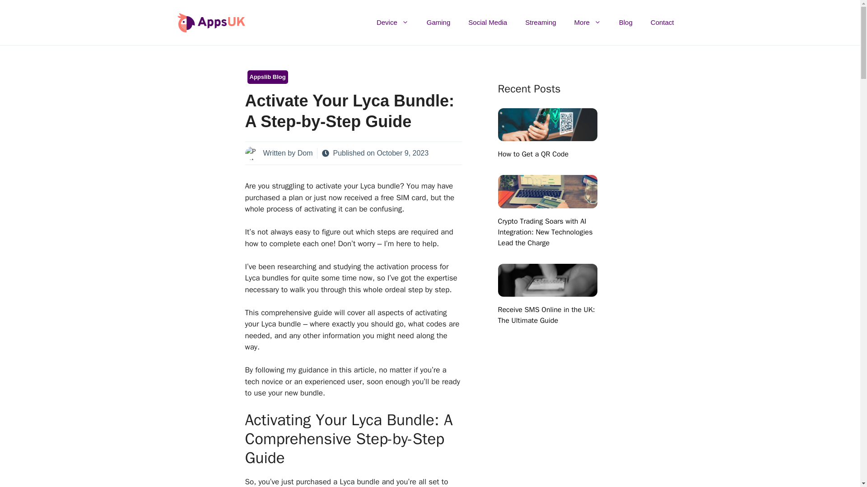 This screenshot has width=867, height=487. What do you see at coordinates (393, 23) in the screenshot?
I see `Device` at bounding box center [393, 23].